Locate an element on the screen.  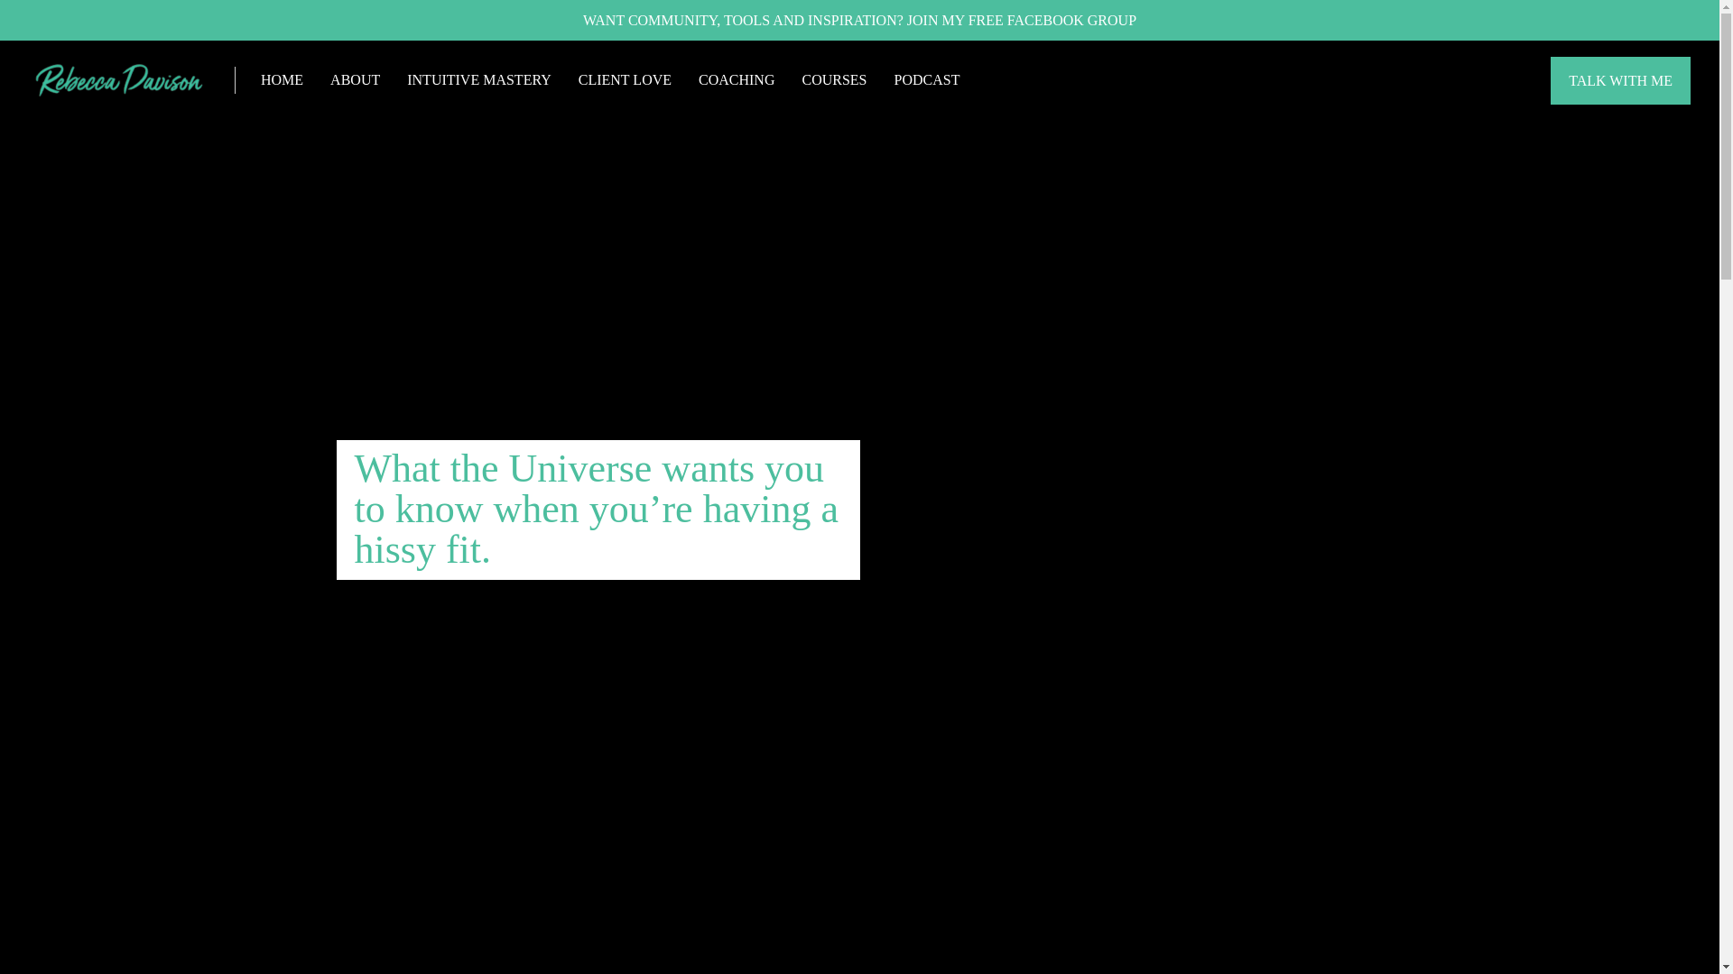
INTUITIVE MASTERY is located at coordinates (478, 79).